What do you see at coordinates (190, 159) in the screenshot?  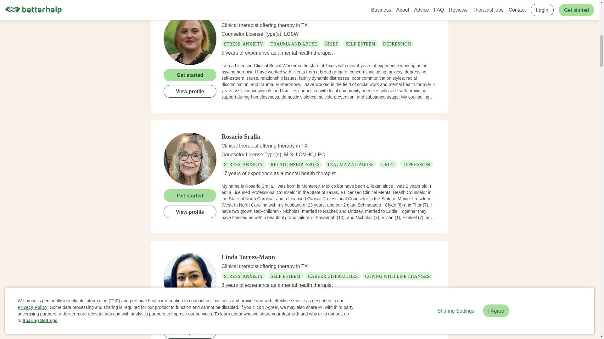 I see `Click here to view Rosario Sralla's profile 1` at bounding box center [190, 159].